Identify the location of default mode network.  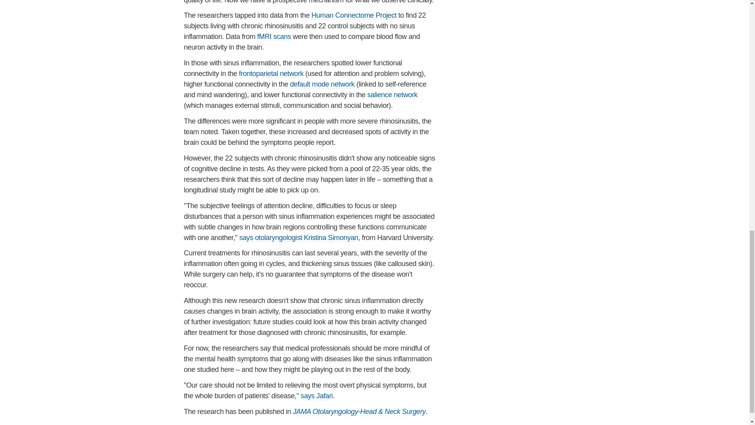
(322, 84).